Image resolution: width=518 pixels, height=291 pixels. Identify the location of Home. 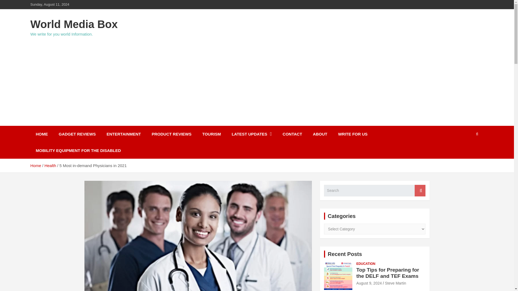
(35, 165).